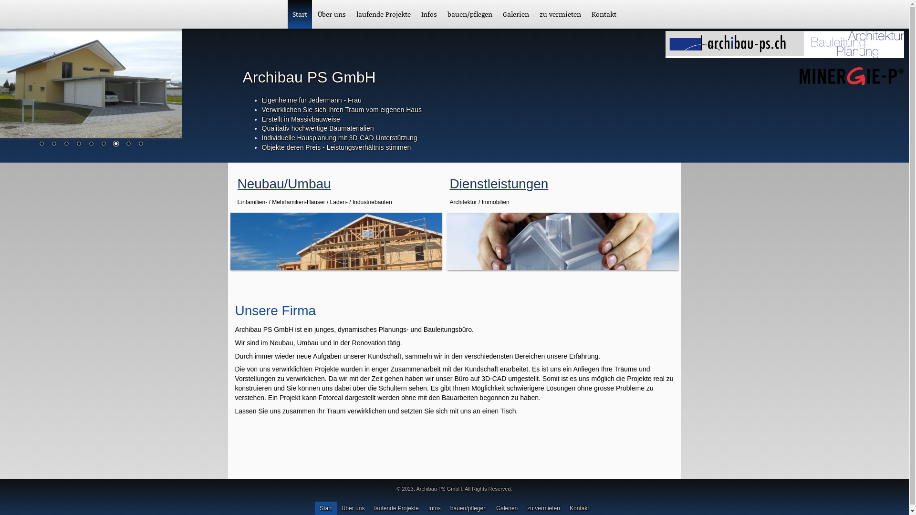 Image resolution: width=916 pixels, height=515 pixels. I want to click on Start, so click(300, 14).